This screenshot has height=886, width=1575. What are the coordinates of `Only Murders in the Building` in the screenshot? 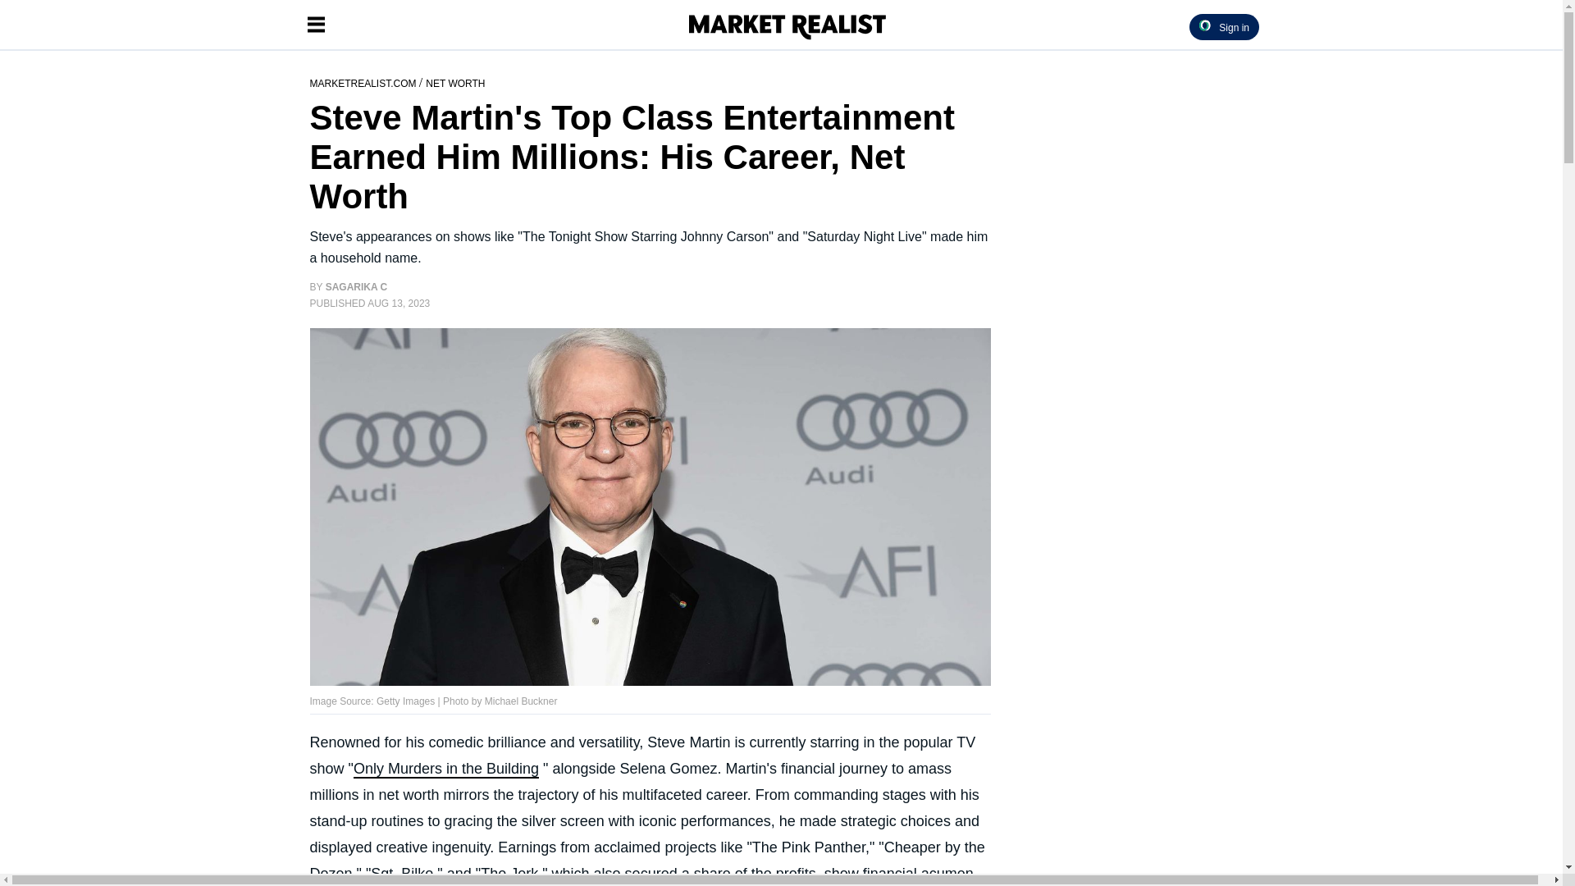 It's located at (445, 770).